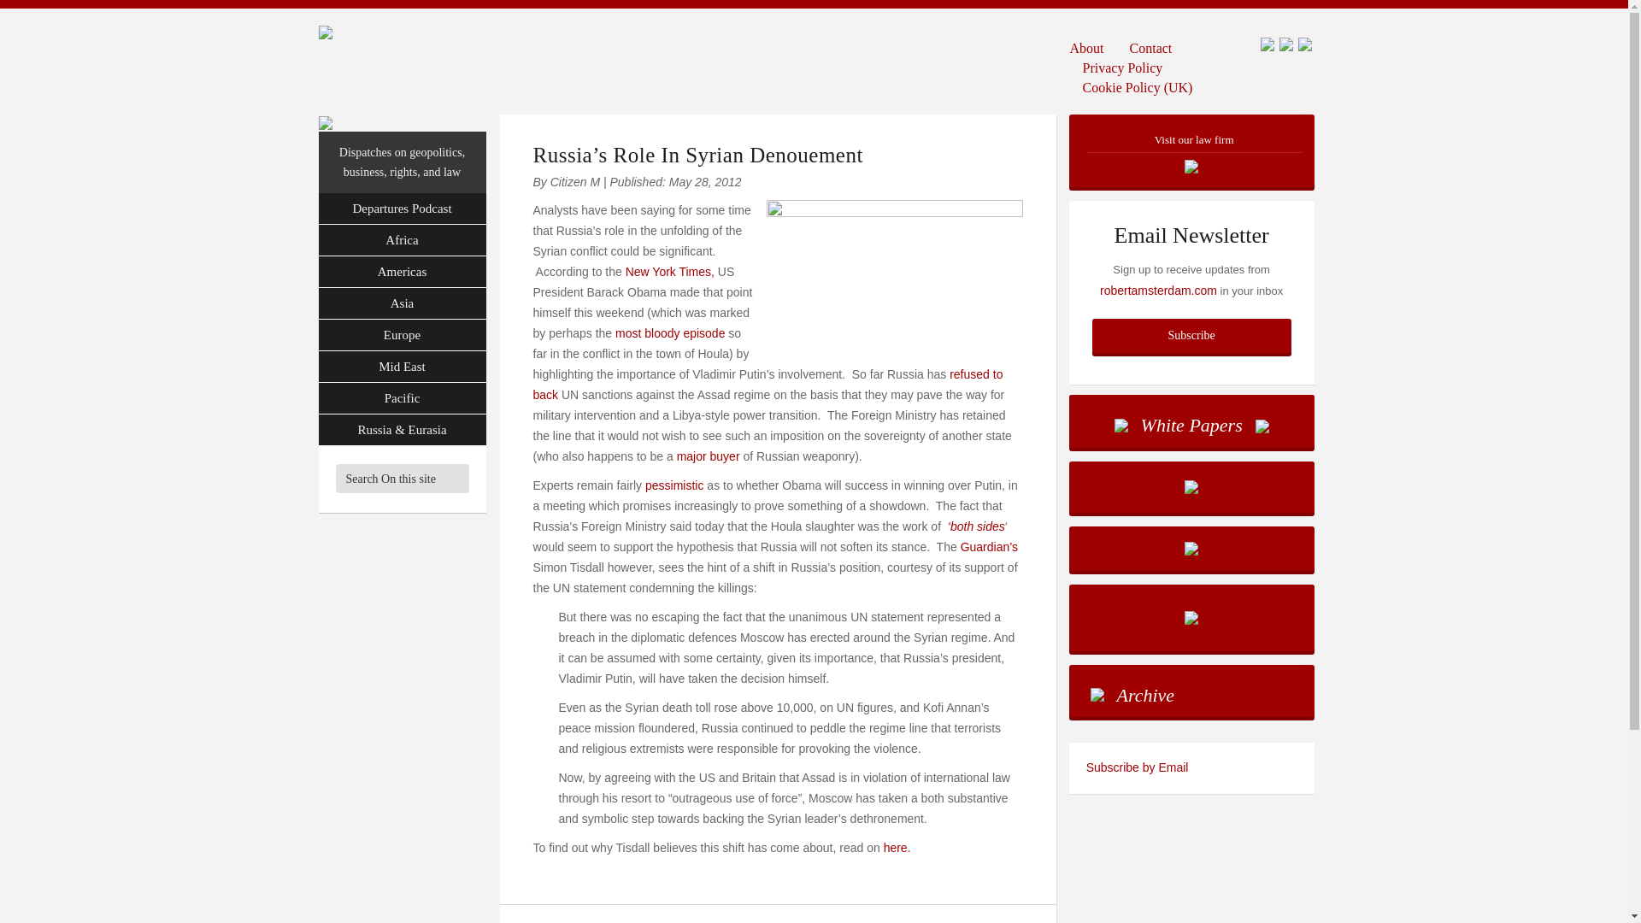 The width and height of the screenshot is (1641, 923). I want to click on White Papers, so click(1191, 420).